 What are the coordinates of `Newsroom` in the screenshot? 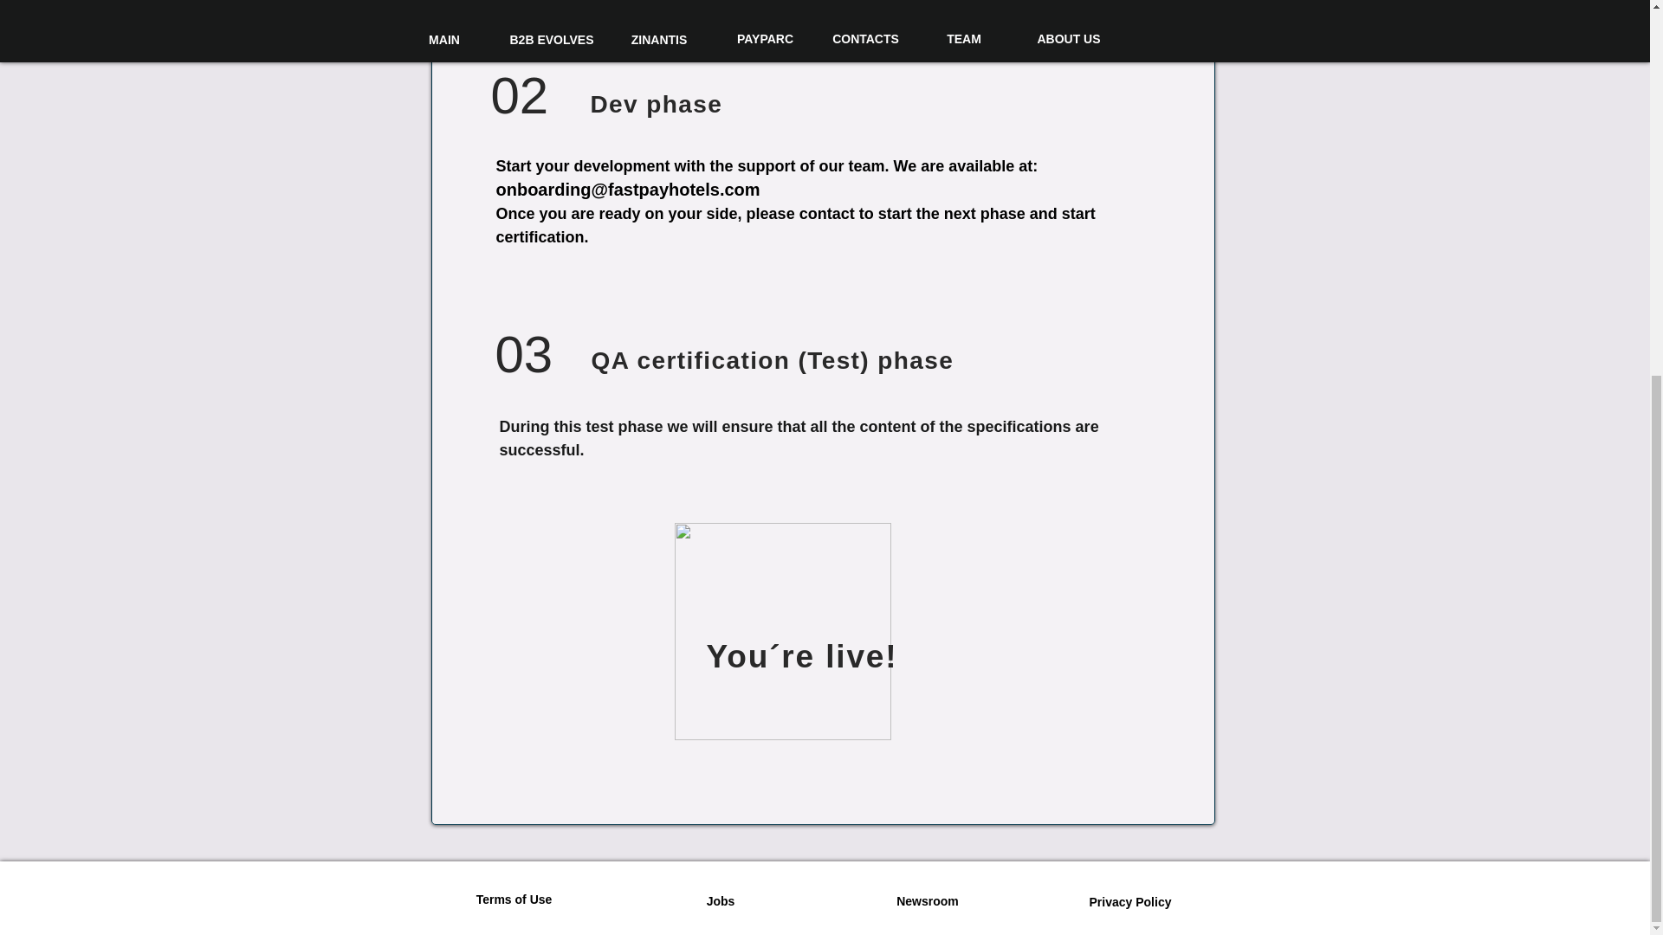 It's located at (927, 902).